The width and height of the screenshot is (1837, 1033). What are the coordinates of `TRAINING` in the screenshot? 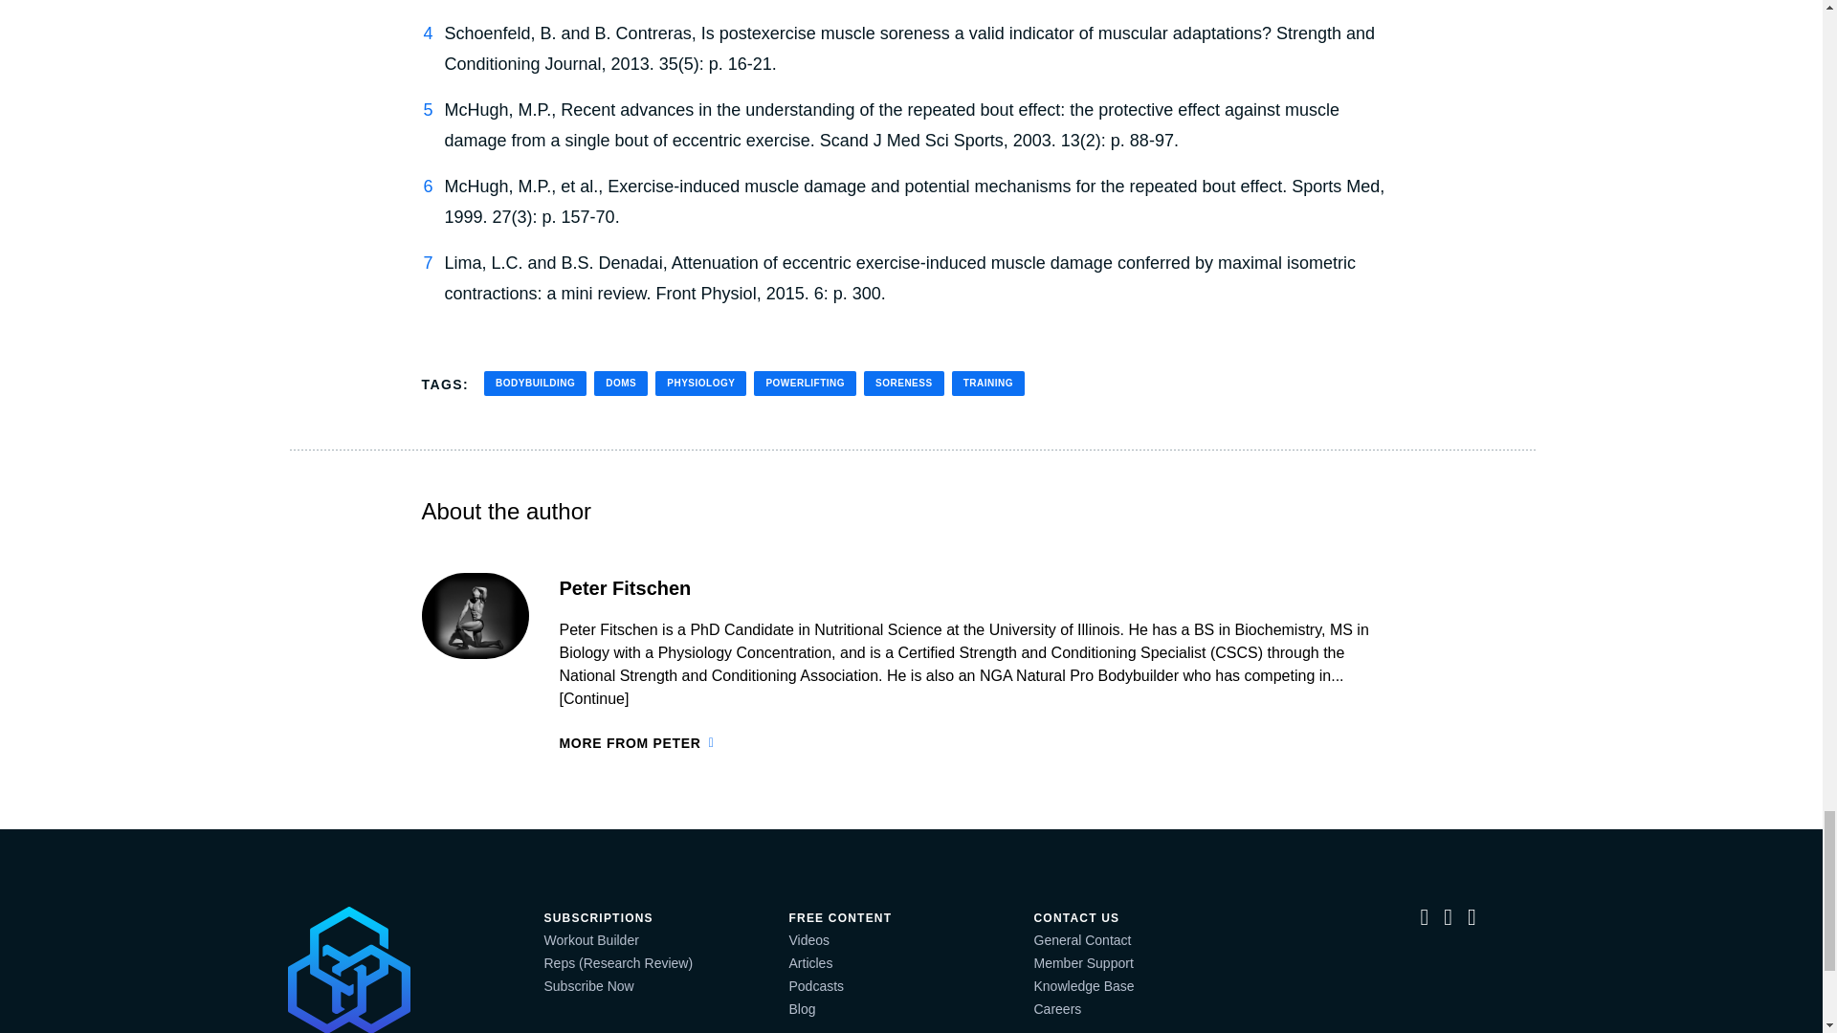 It's located at (987, 383).